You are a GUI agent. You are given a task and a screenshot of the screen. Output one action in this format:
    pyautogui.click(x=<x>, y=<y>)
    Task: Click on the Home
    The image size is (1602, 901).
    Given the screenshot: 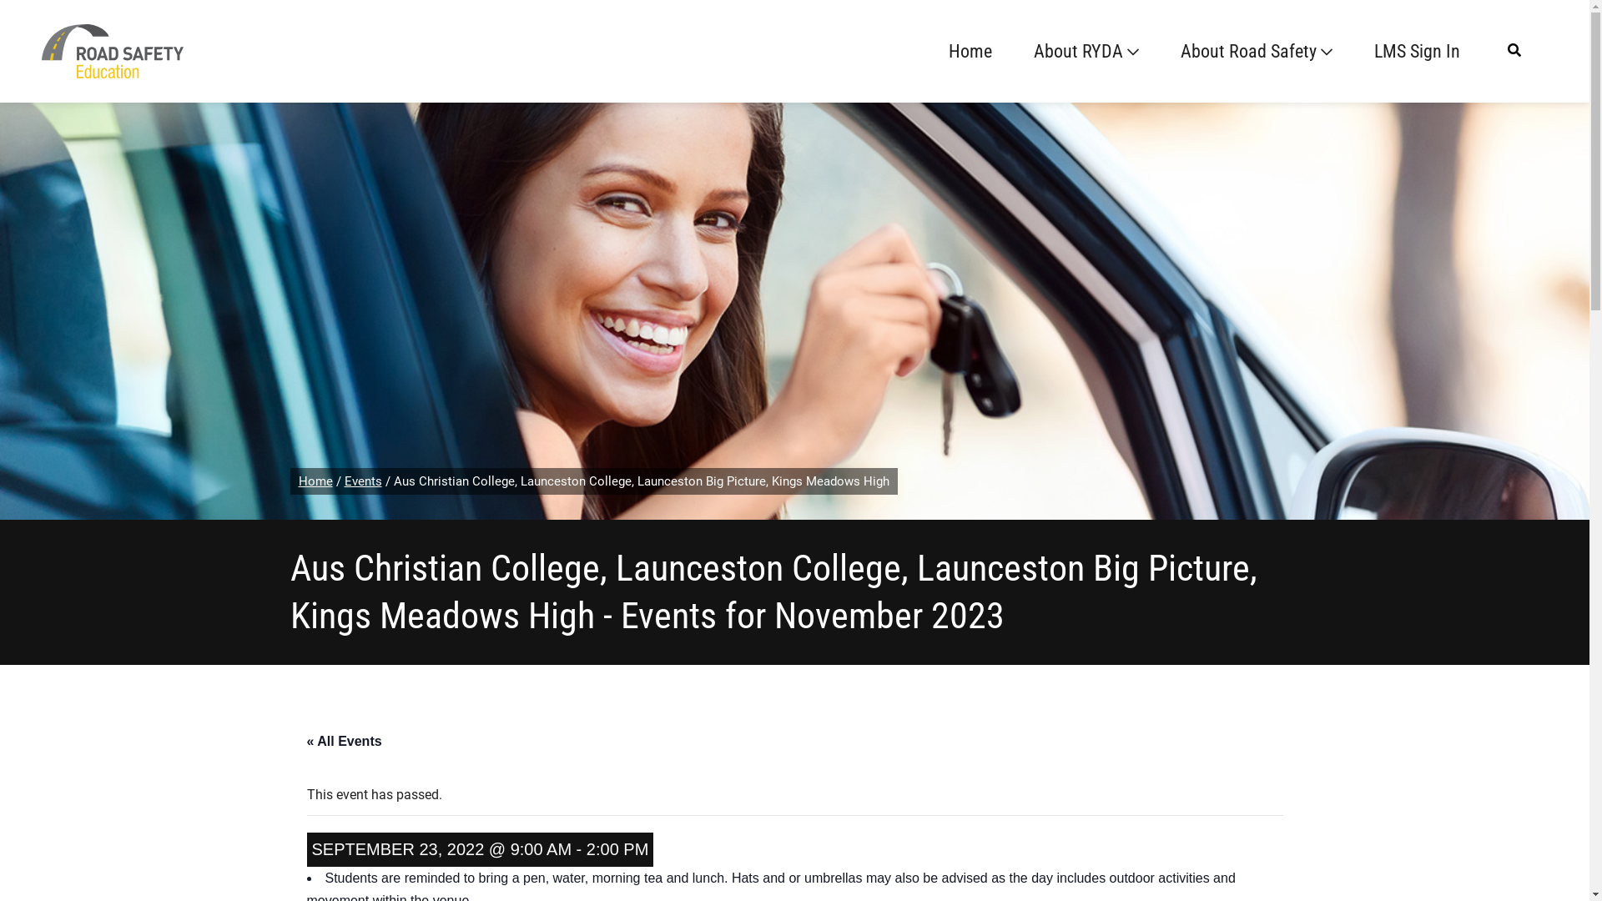 What is the action you would take?
    pyautogui.click(x=970, y=52)
    